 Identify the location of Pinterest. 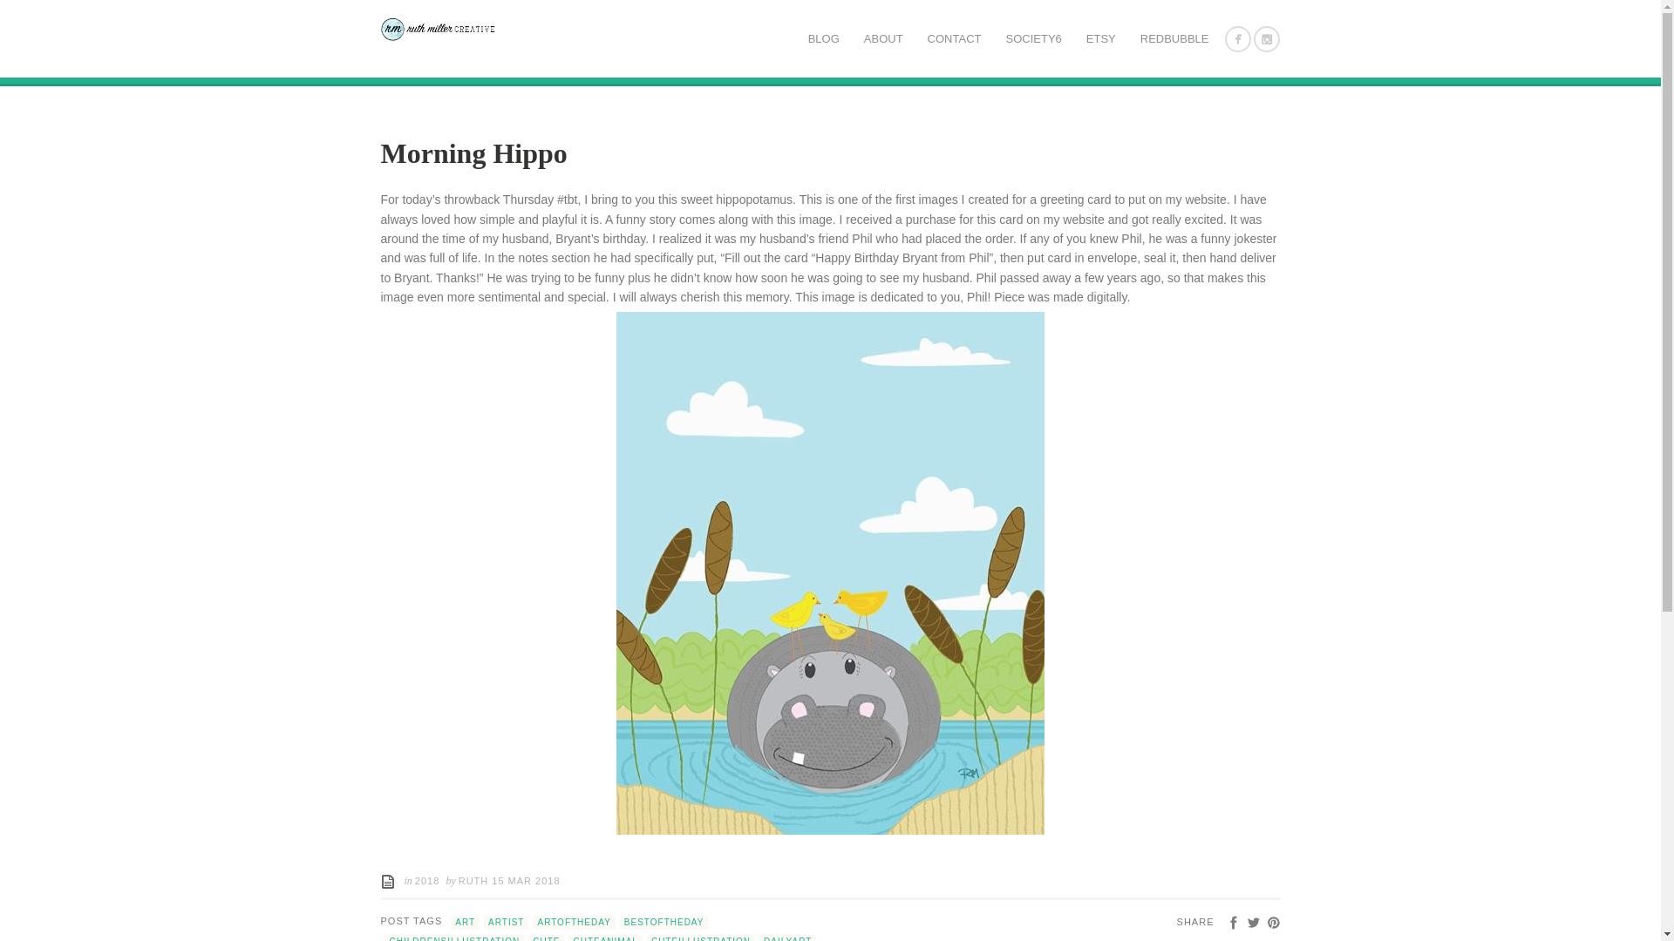
(1273, 922).